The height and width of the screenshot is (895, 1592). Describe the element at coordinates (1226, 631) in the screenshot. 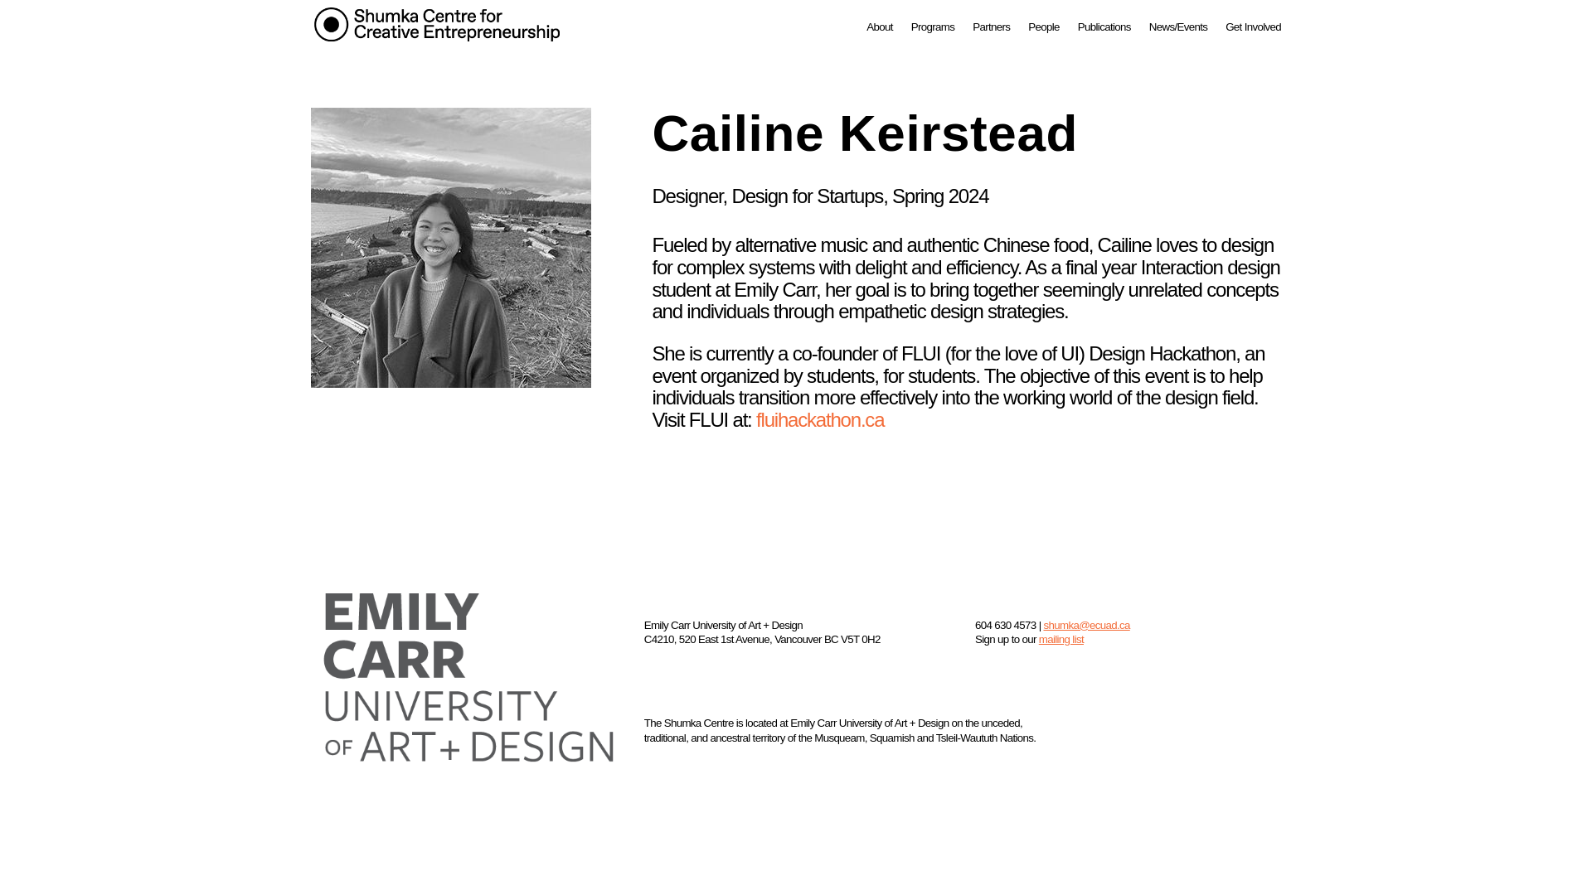

I see `Follow on X` at that location.